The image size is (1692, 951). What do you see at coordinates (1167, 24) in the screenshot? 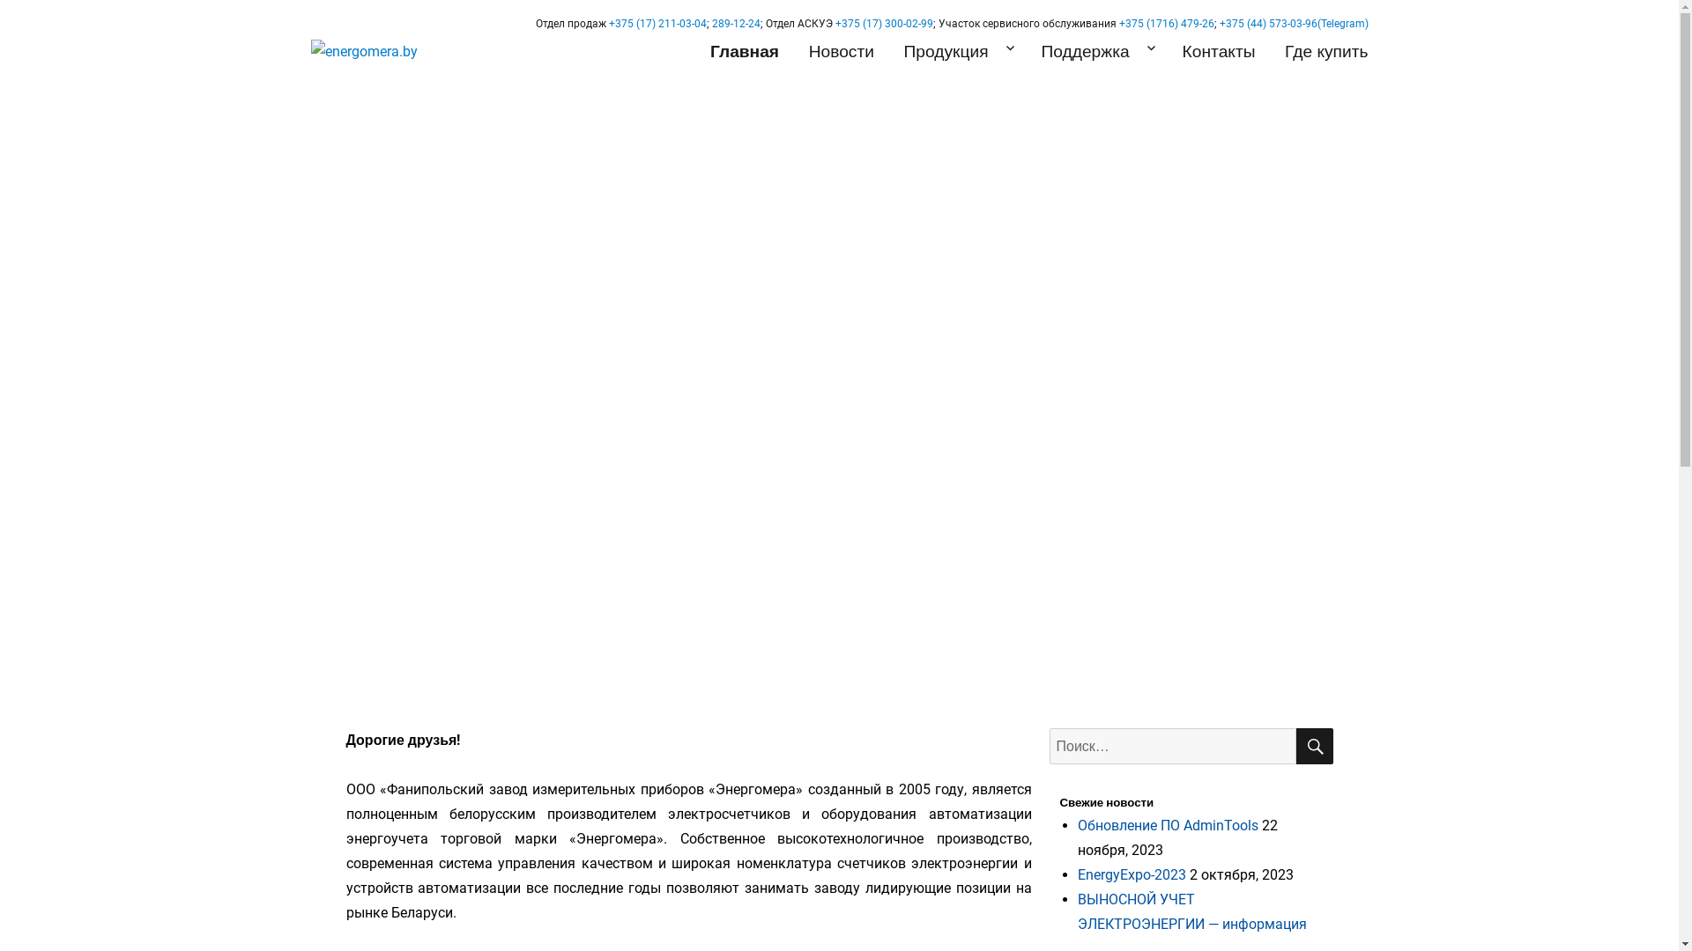
I see `+375 (1716) 479-26` at bounding box center [1167, 24].